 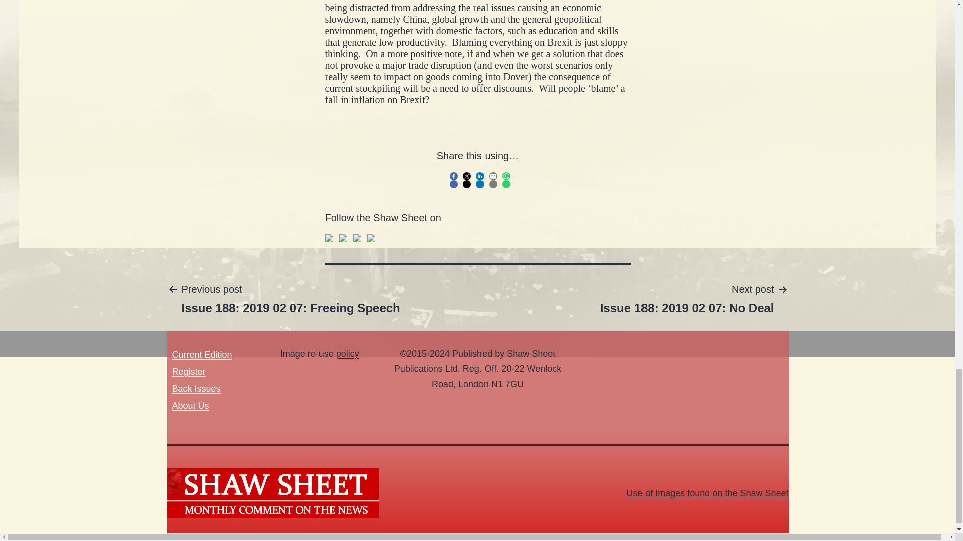 What do you see at coordinates (188, 372) in the screenshot?
I see `Follow us on Twitter` at bounding box center [188, 372].